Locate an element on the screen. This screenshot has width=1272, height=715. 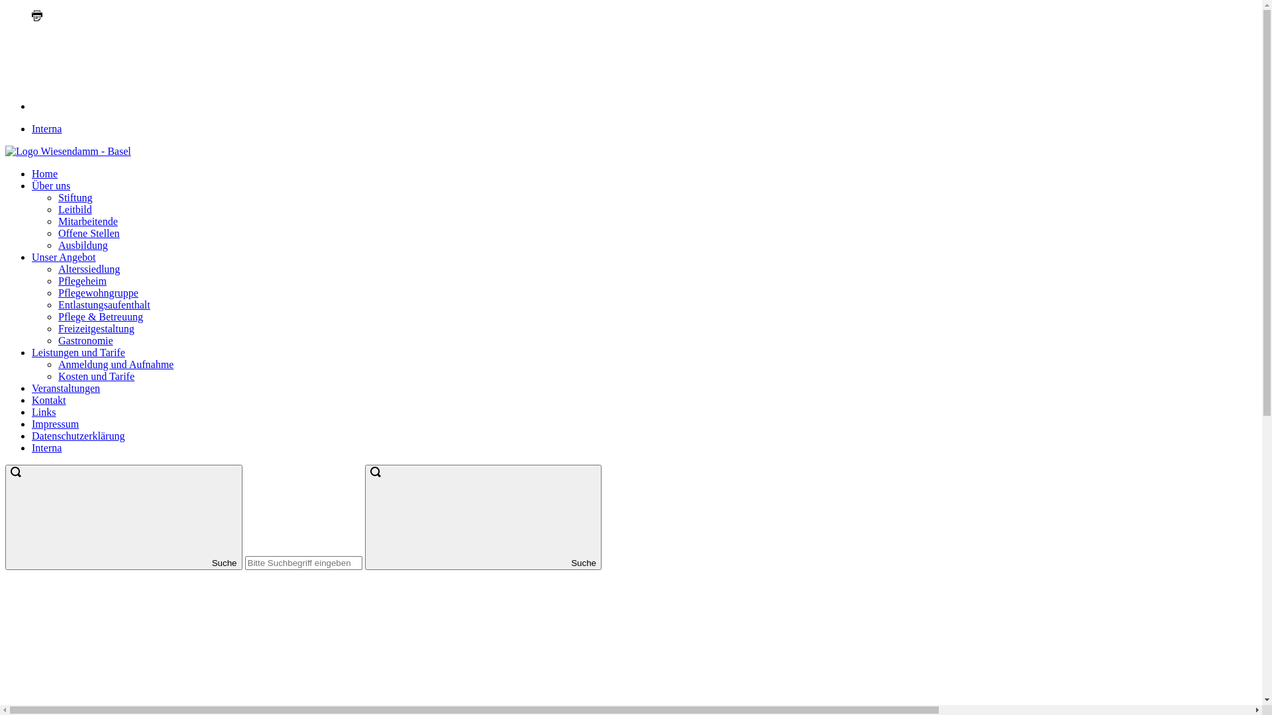
Stiftung is located at coordinates (76, 197).